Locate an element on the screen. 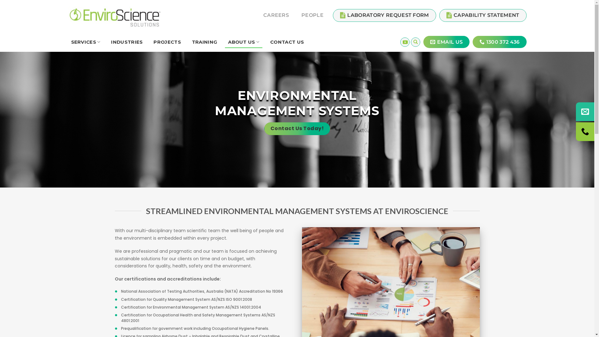 Image resolution: width=599 pixels, height=337 pixels. EMAIL US is located at coordinates (446, 42).